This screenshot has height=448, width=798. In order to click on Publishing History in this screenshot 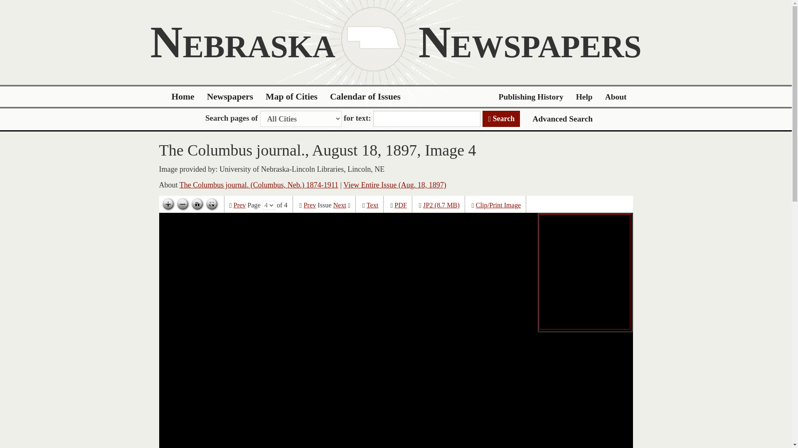, I will do `click(531, 97)`.